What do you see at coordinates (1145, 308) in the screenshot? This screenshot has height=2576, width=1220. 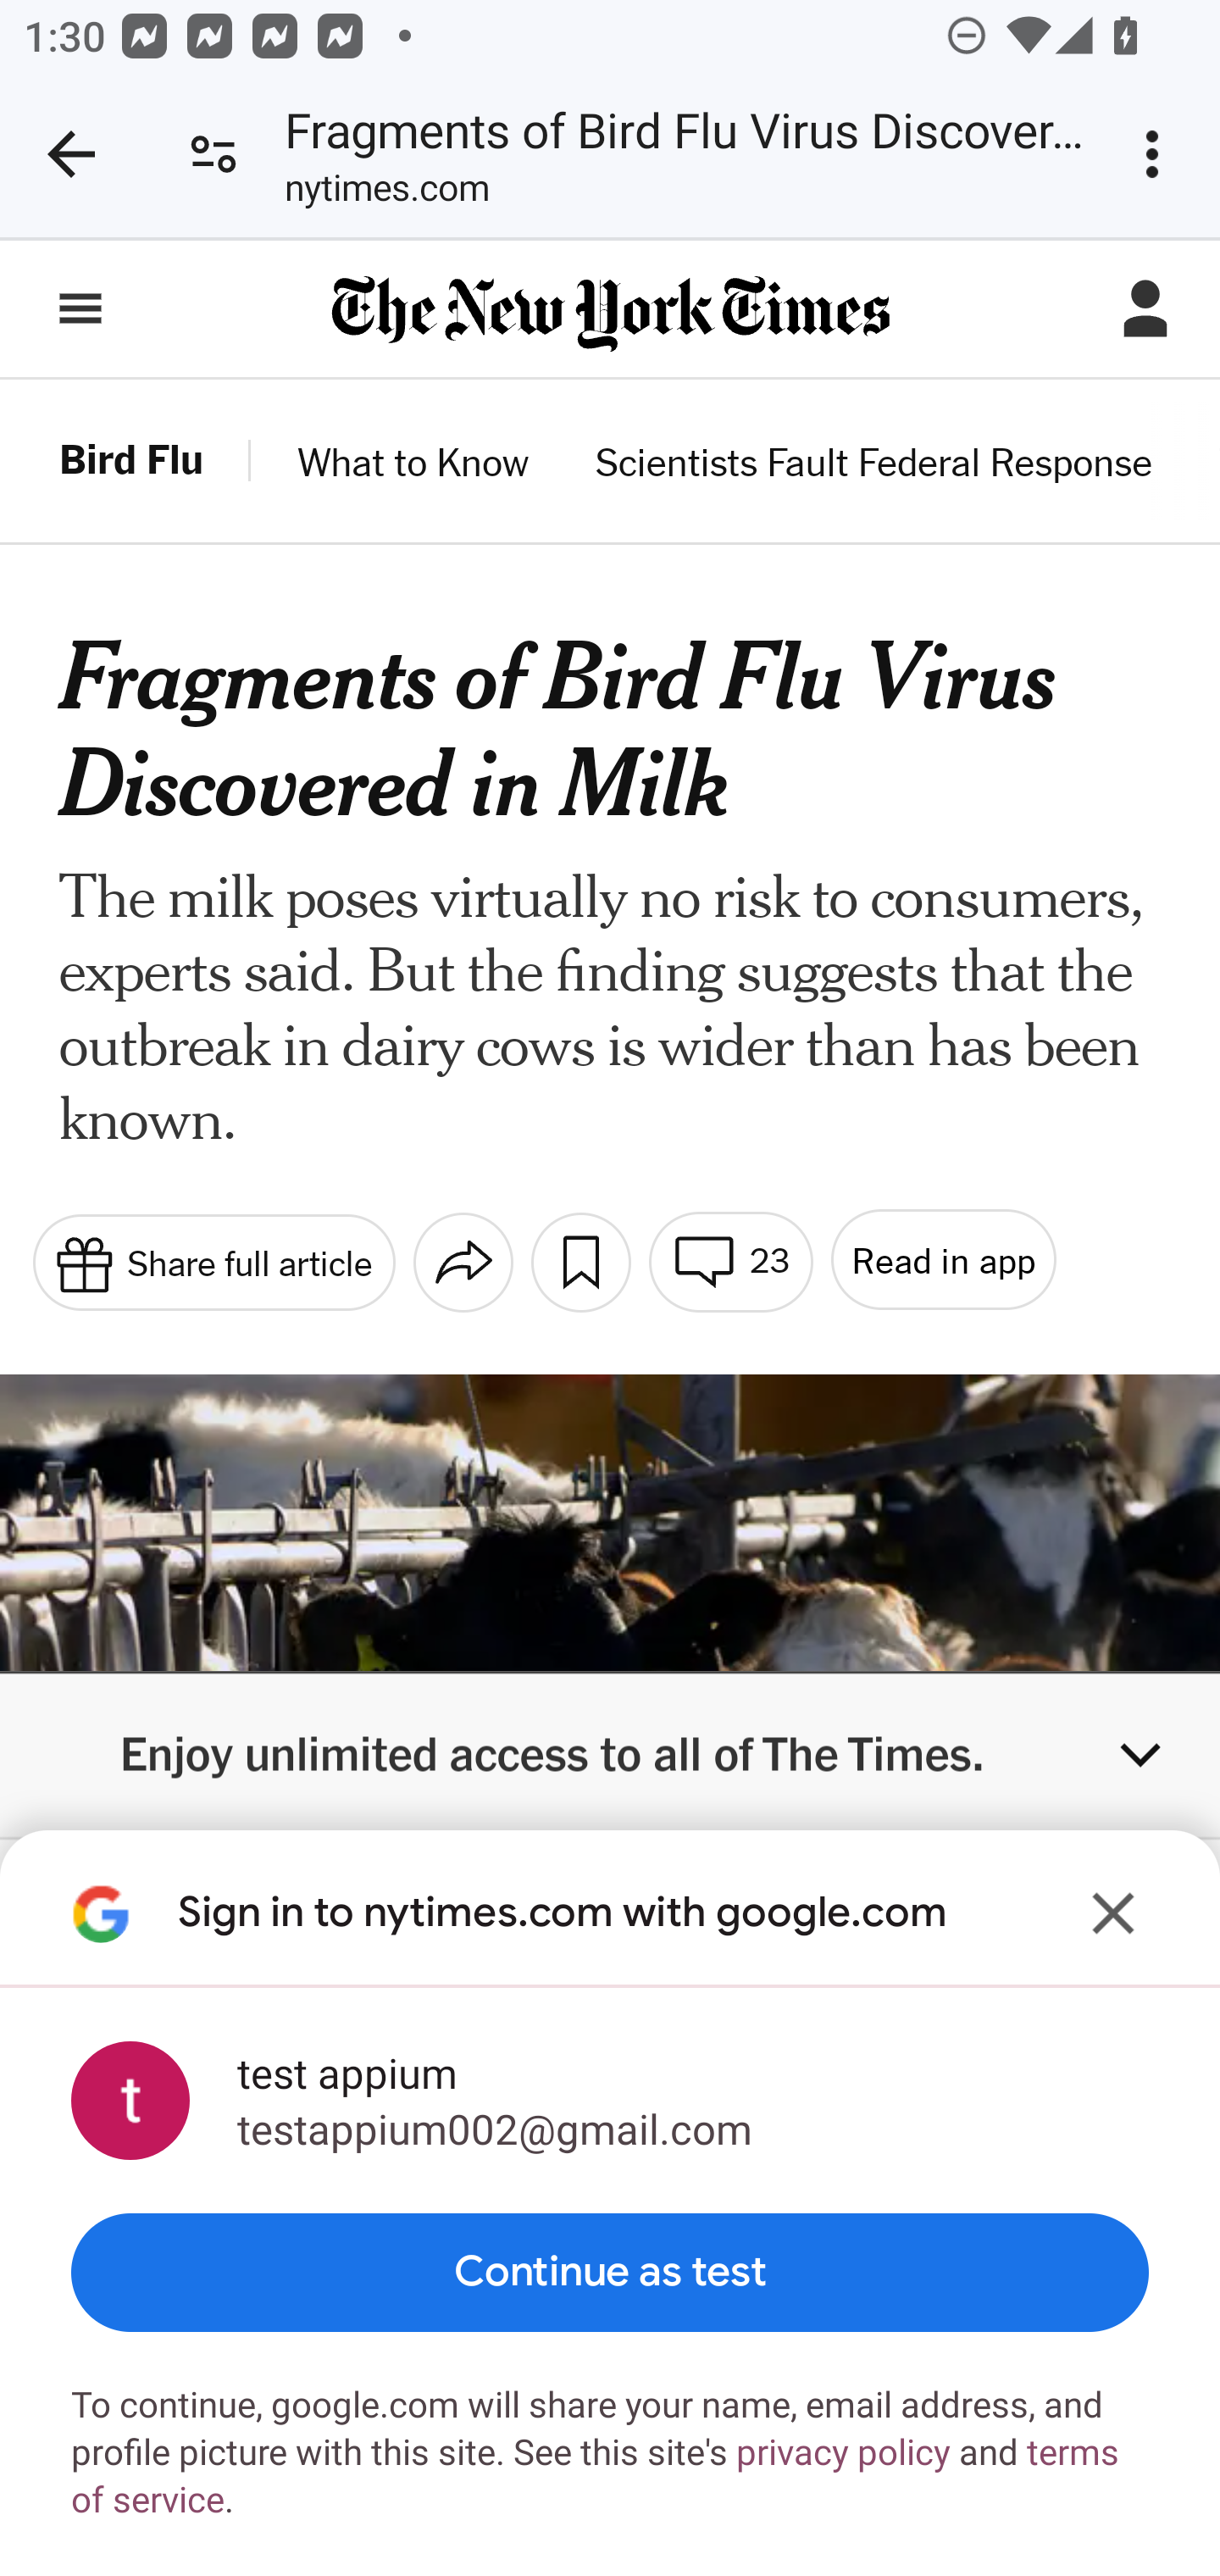 I see `Log in` at bounding box center [1145, 308].